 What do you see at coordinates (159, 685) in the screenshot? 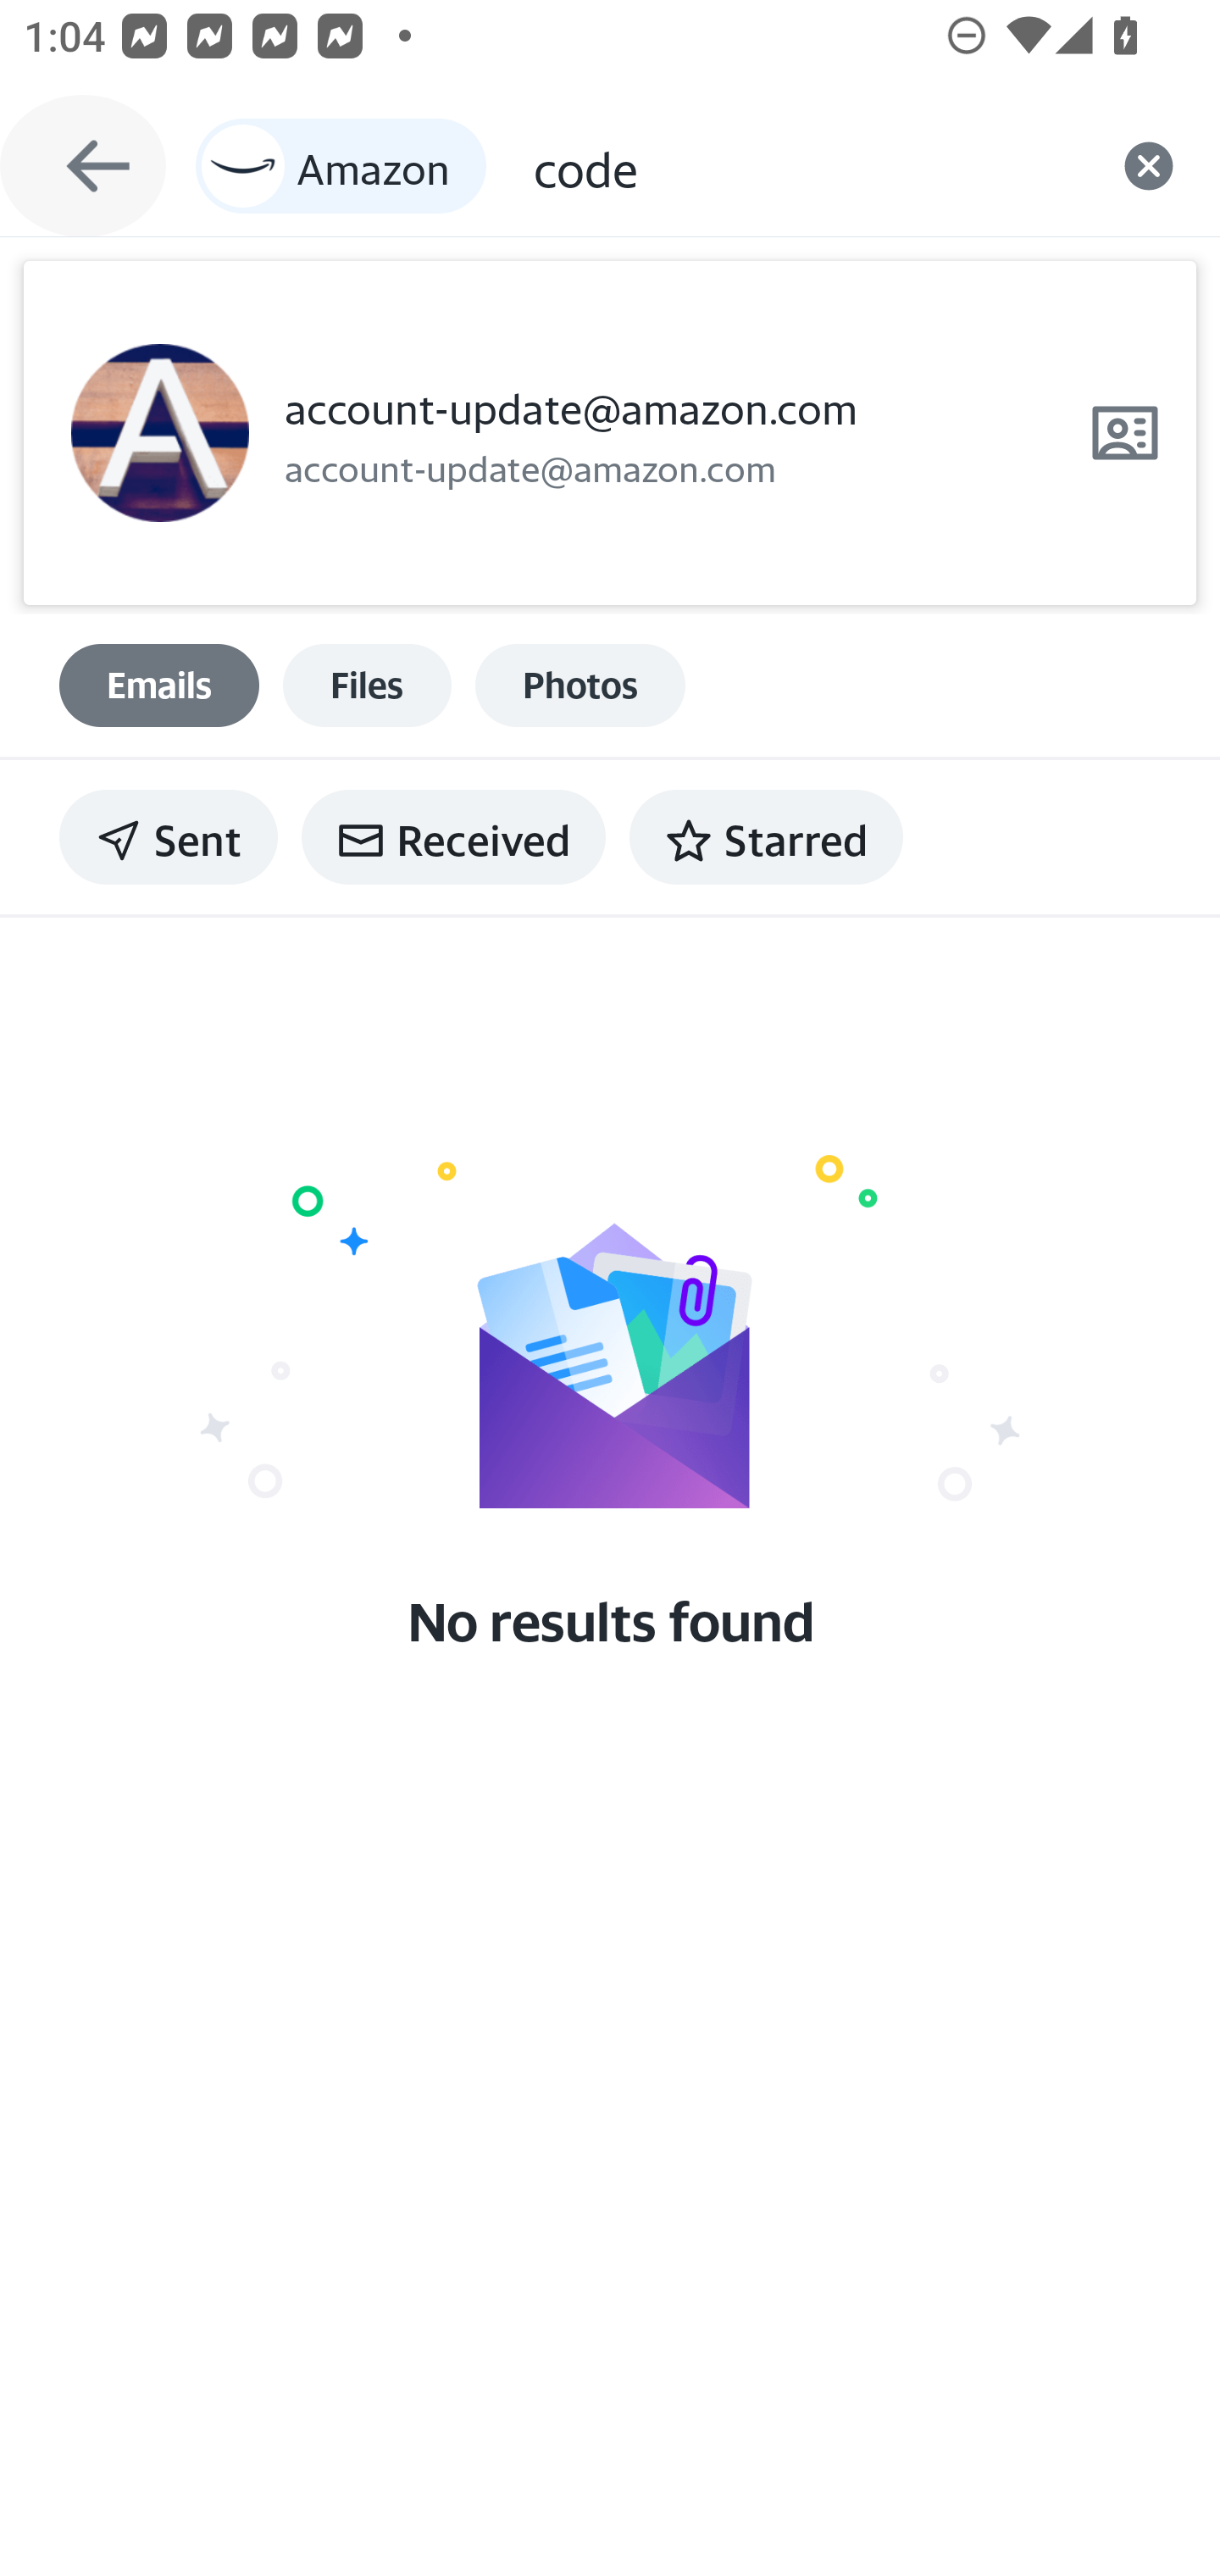
I see `Emails` at bounding box center [159, 685].